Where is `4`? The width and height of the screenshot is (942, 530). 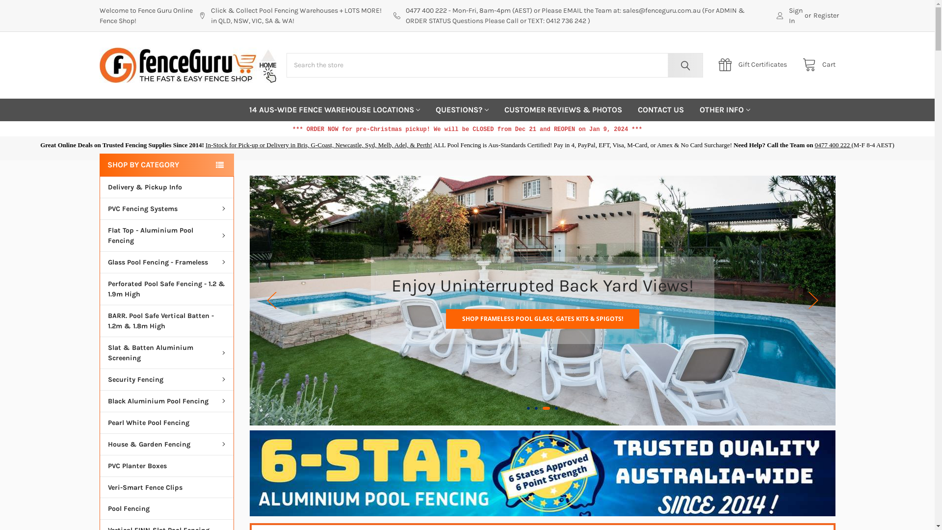 4 is located at coordinates (556, 408).